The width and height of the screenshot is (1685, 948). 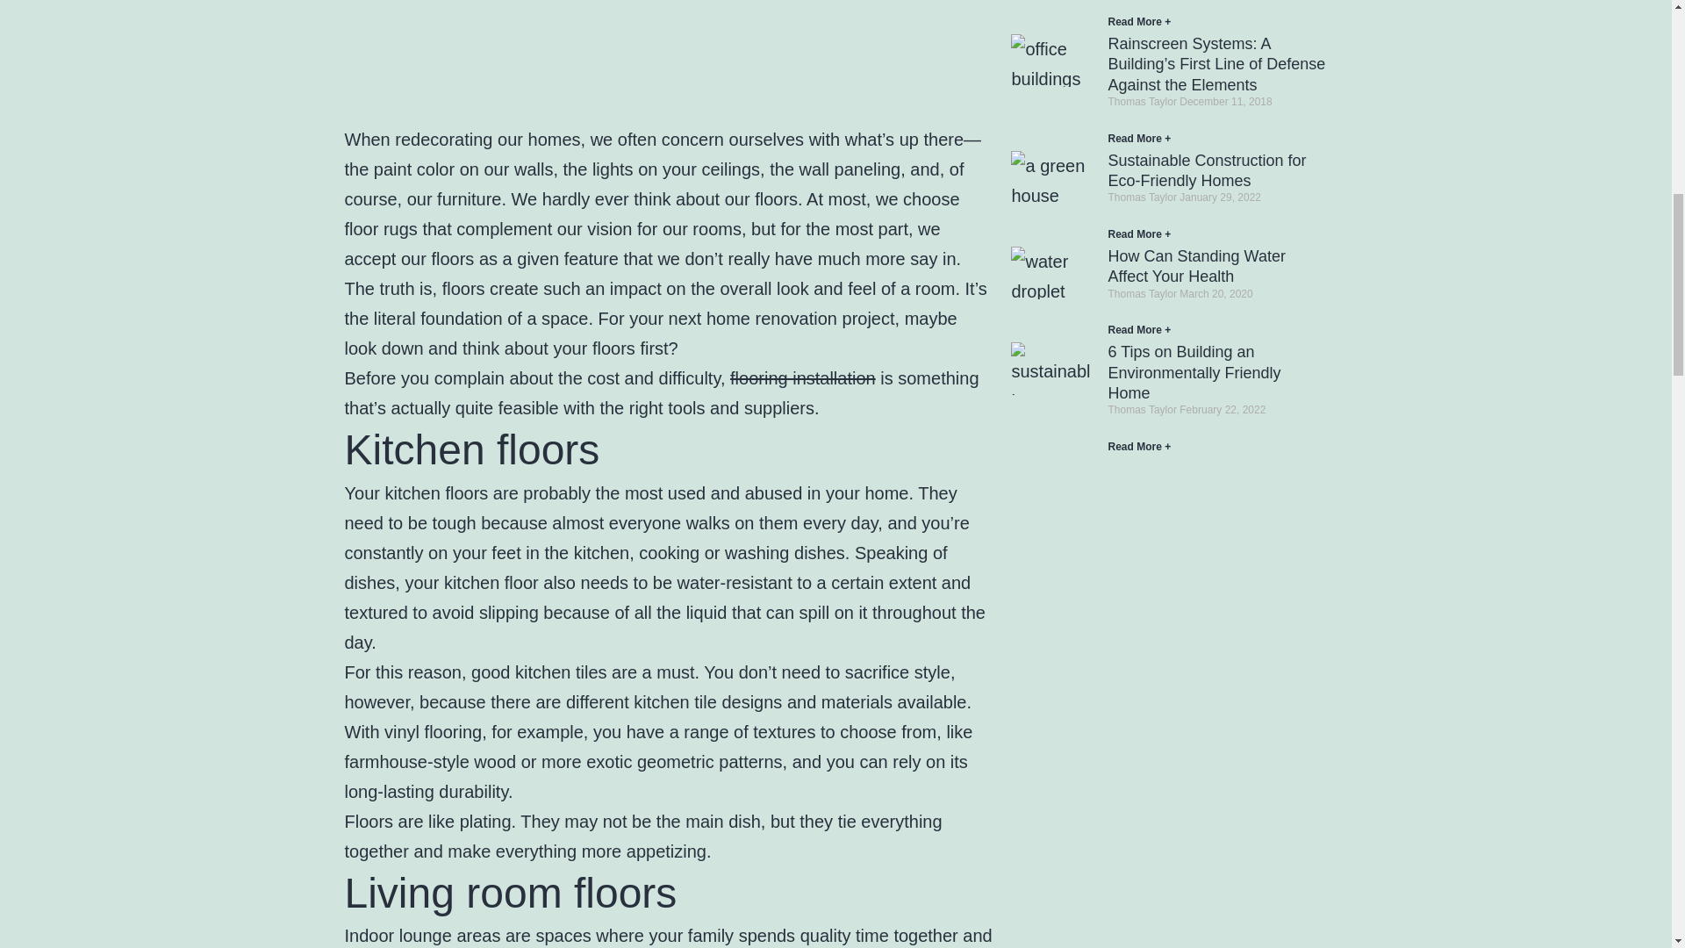 What do you see at coordinates (802, 377) in the screenshot?
I see `flooring installation` at bounding box center [802, 377].